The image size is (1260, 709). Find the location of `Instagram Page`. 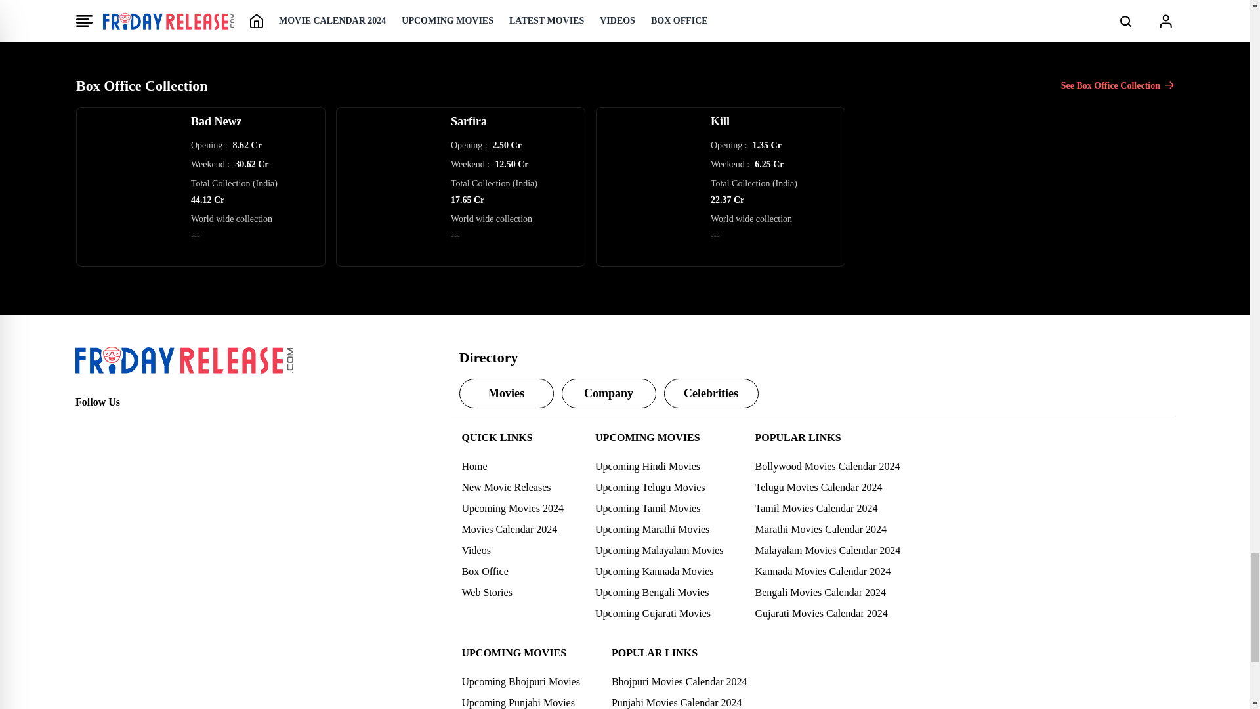

Instagram Page is located at coordinates (143, 425).